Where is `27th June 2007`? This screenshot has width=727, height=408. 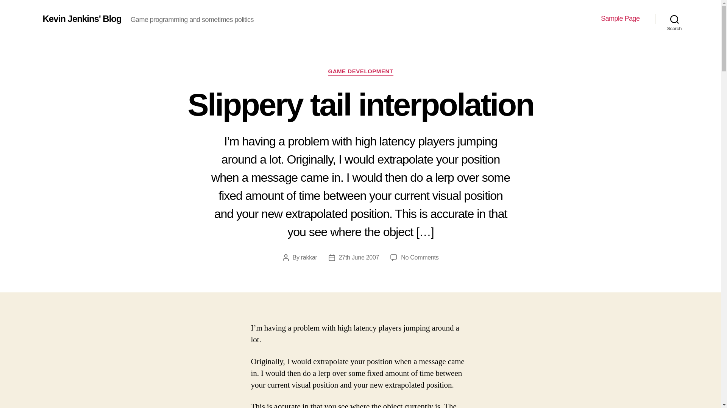
27th June 2007 is located at coordinates (309, 257).